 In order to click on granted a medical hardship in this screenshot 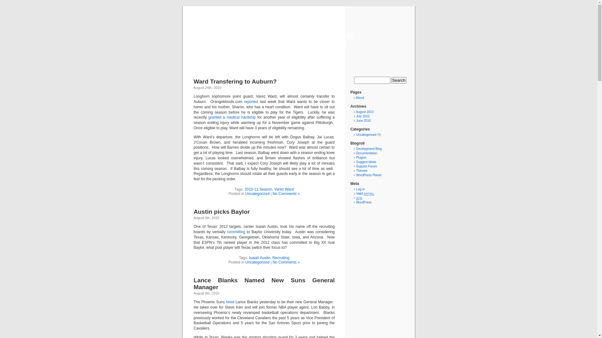, I will do `click(232, 117)`.